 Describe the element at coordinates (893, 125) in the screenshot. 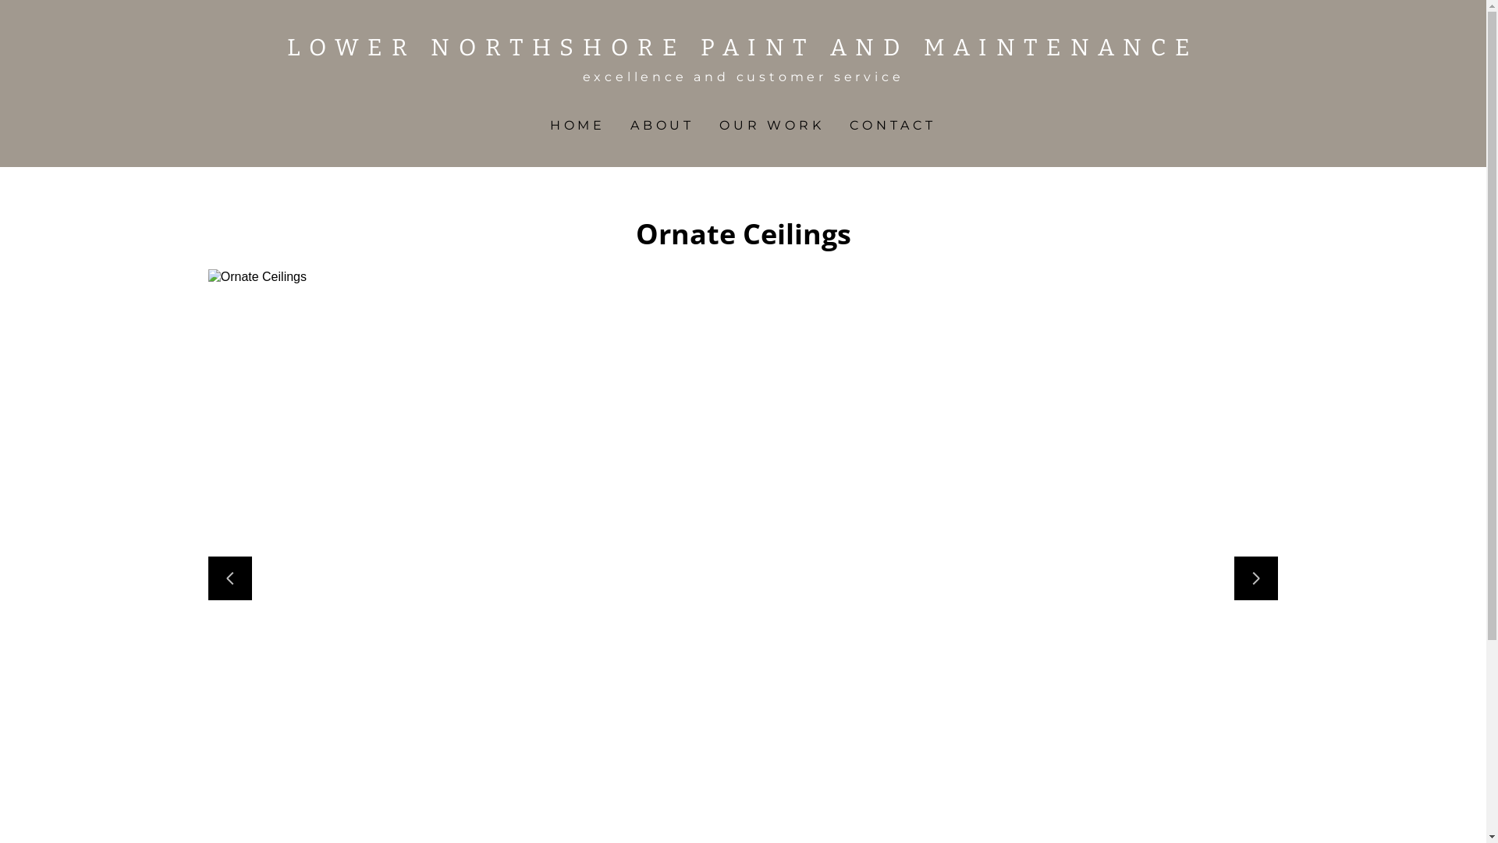

I see `CONTACT` at that location.